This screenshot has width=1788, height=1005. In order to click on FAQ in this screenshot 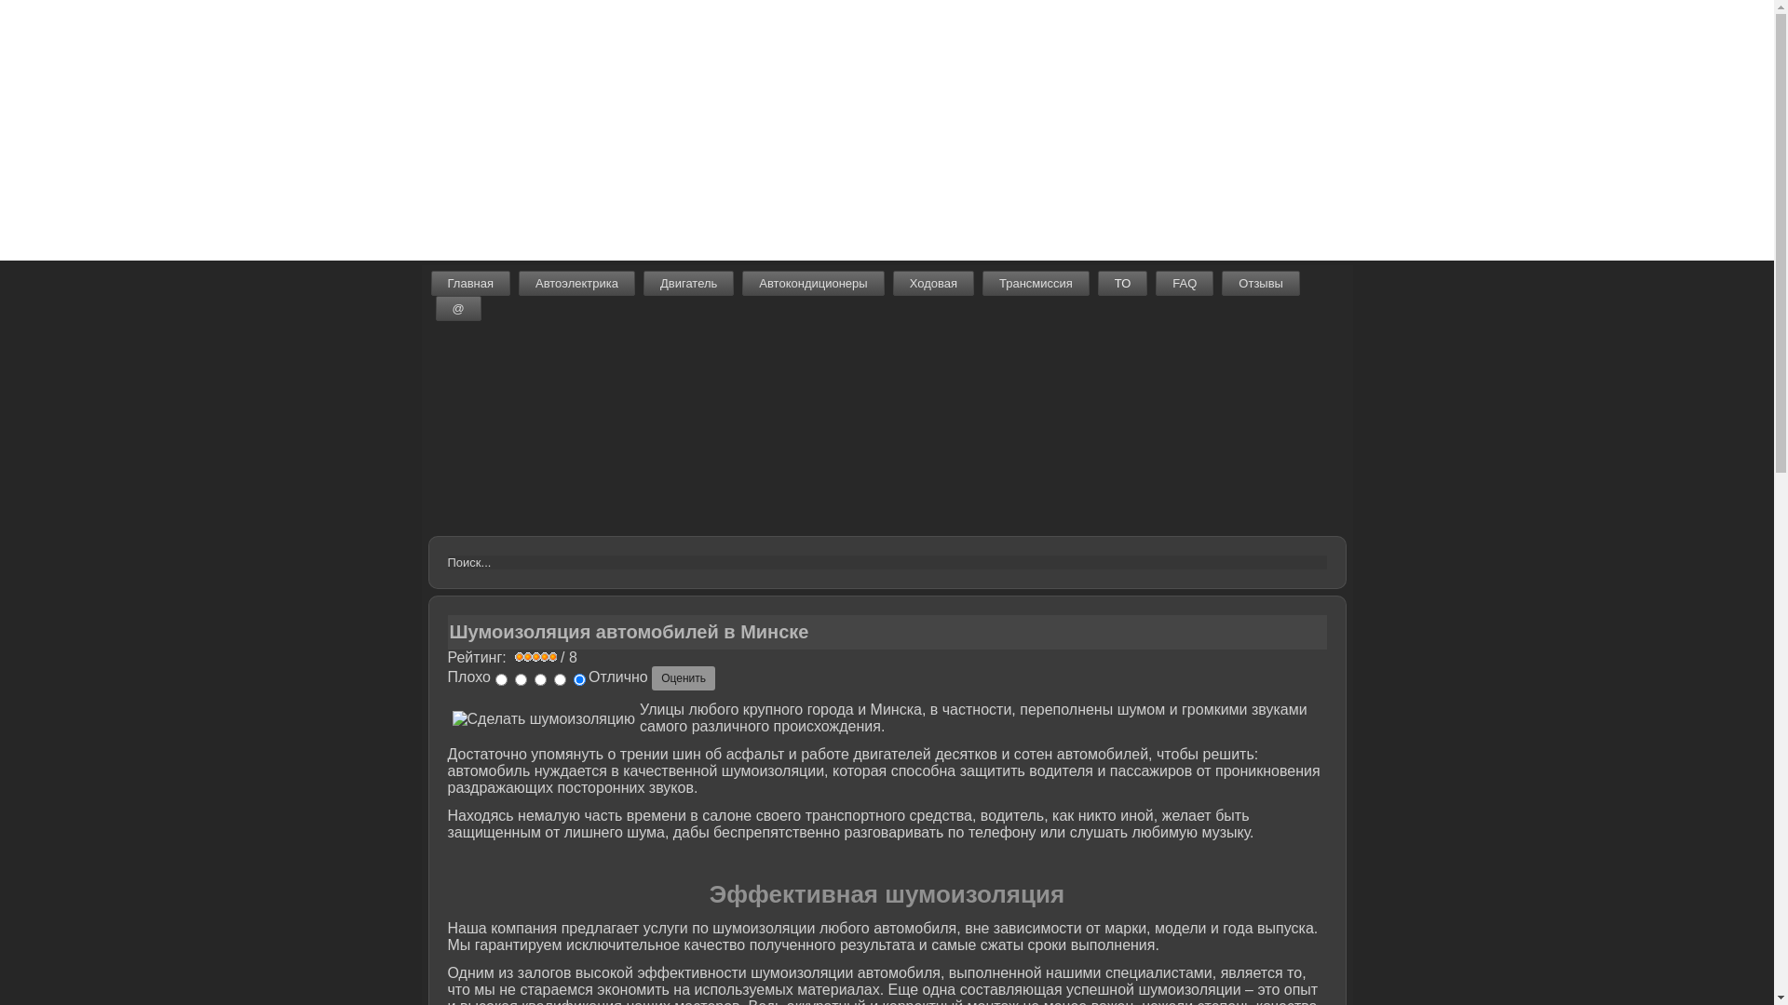, I will do `click(1185, 283)`.